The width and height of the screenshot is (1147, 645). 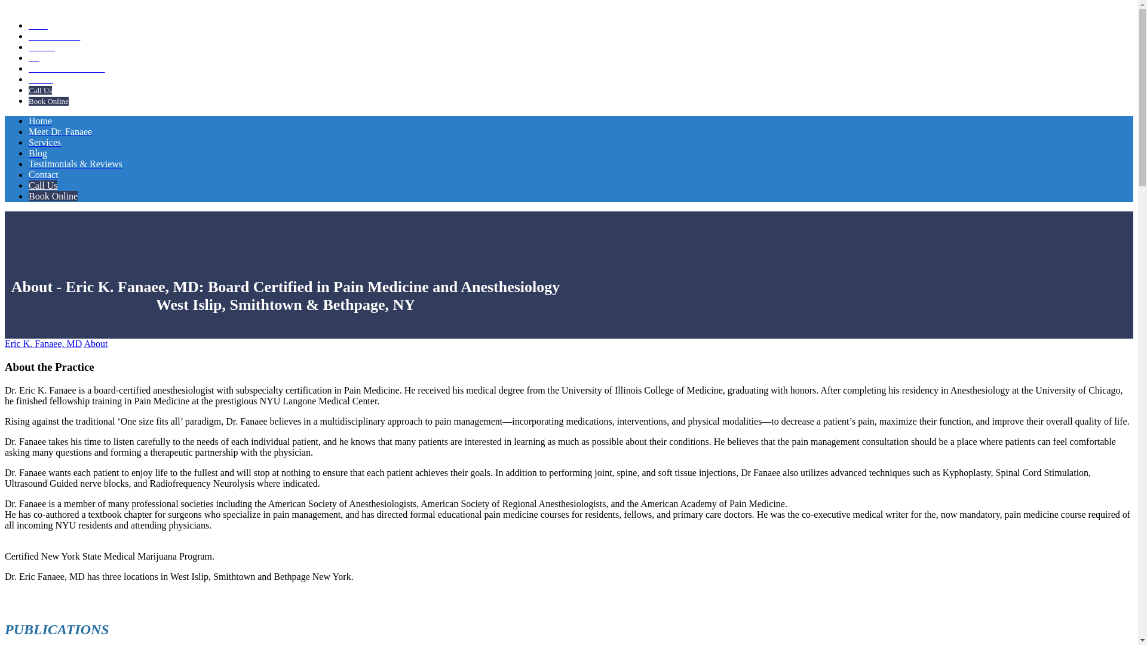 I want to click on Call Us, so click(x=40, y=90).